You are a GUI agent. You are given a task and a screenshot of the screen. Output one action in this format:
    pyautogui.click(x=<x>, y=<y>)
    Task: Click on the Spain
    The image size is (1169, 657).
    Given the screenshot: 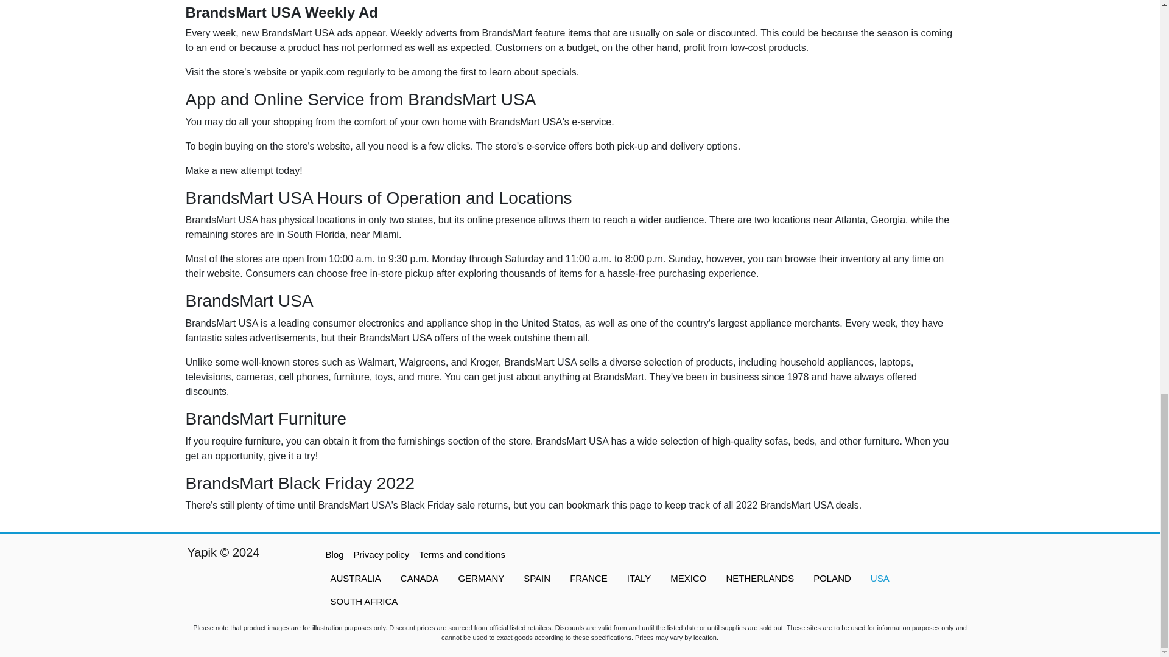 What is the action you would take?
    pyautogui.click(x=537, y=579)
    